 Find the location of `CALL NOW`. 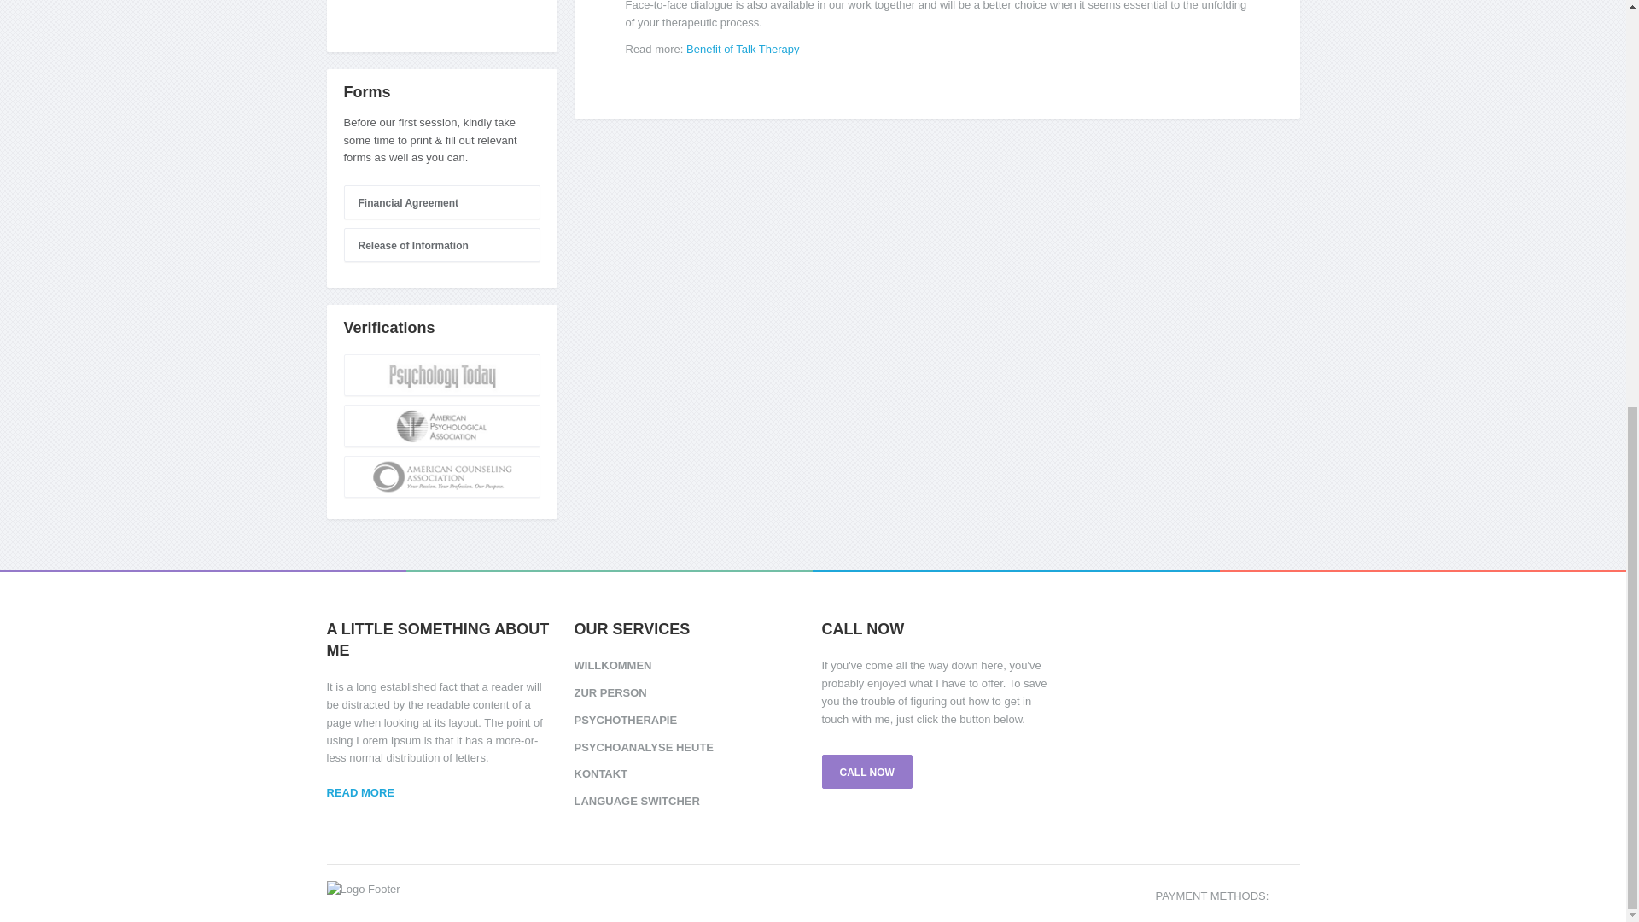

CALL NOW is located at coordinates (866, 772).